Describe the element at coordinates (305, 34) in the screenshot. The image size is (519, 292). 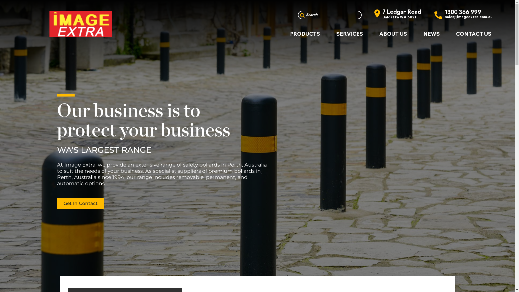
I see `PRODUCTS` at that location.